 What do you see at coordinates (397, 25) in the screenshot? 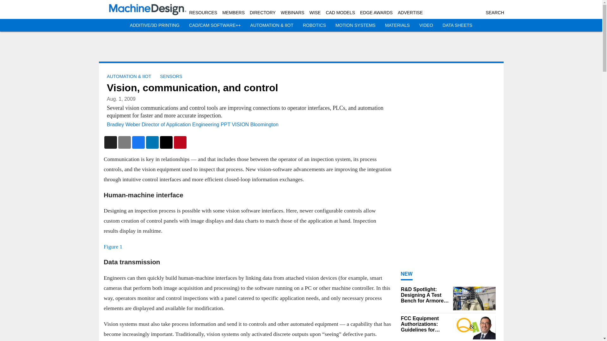
I see `MATERIALS` at bounding box center [397, 25].